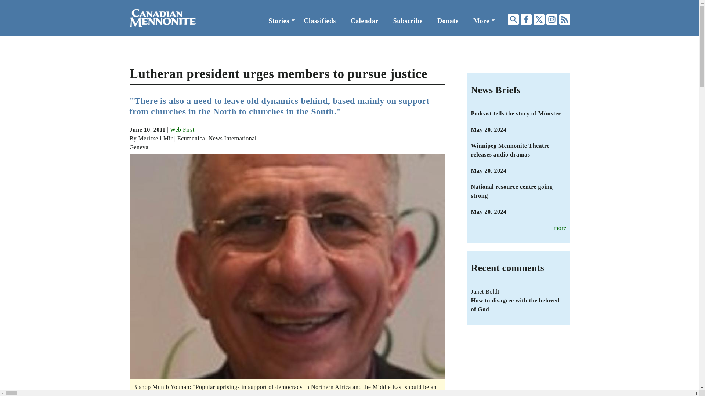 This screenshot has height=396, width=705. I want to click on Support Canadian Mennonite, so click(448, 21).